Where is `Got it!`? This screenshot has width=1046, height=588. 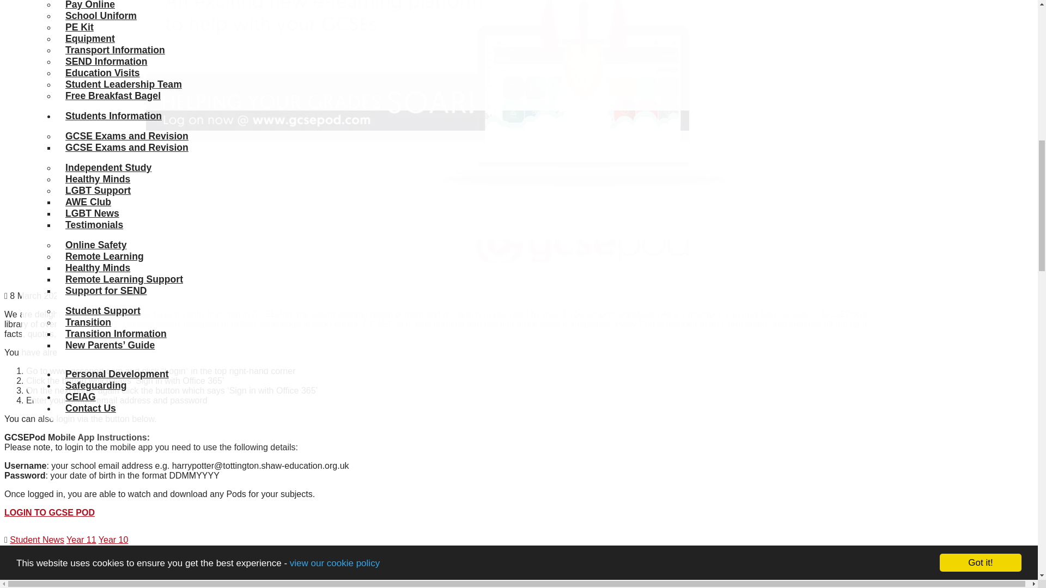 Got it! is located at coordinates (981, 24).